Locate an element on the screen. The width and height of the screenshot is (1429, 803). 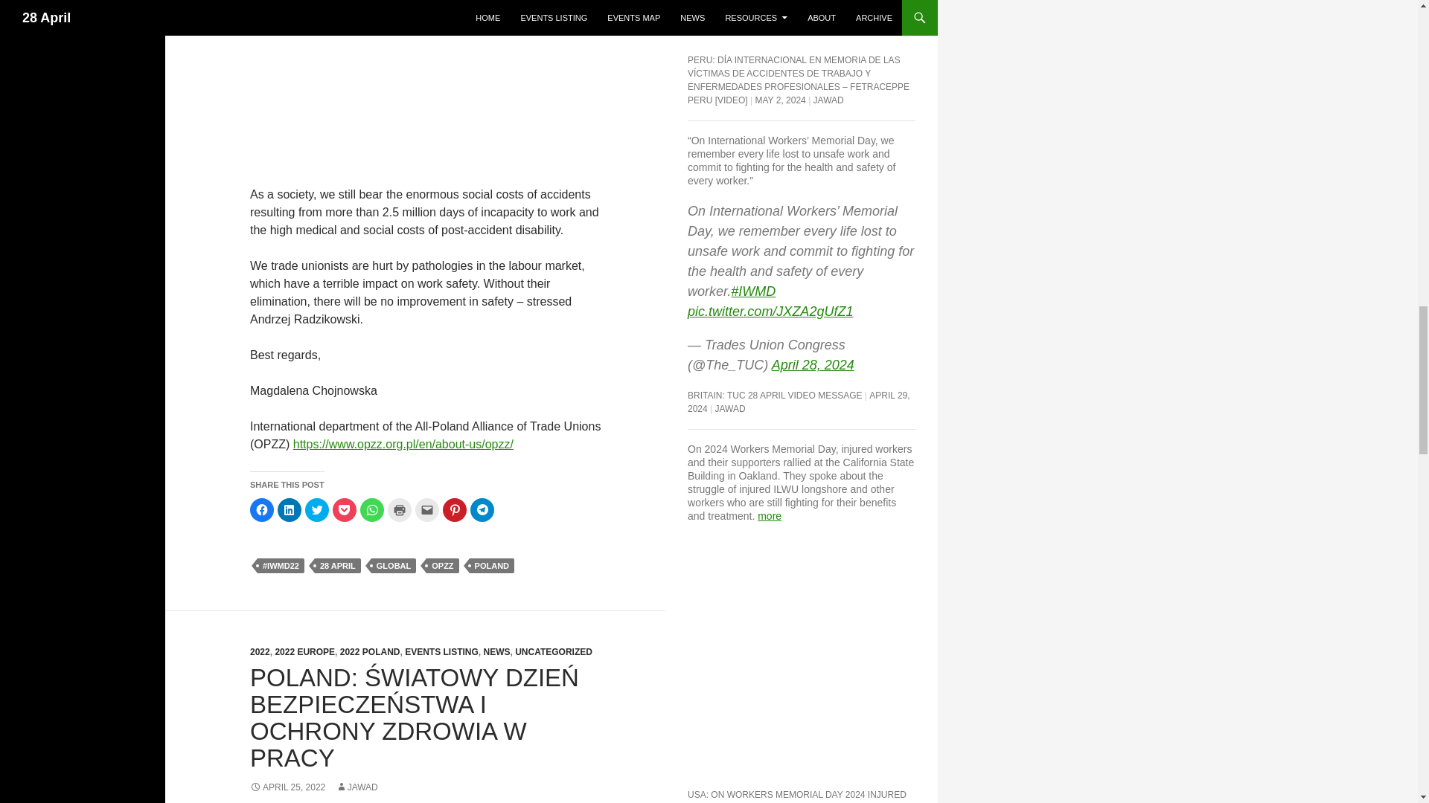
Click to share on WhatsApp is located at coordinates (372, 510).